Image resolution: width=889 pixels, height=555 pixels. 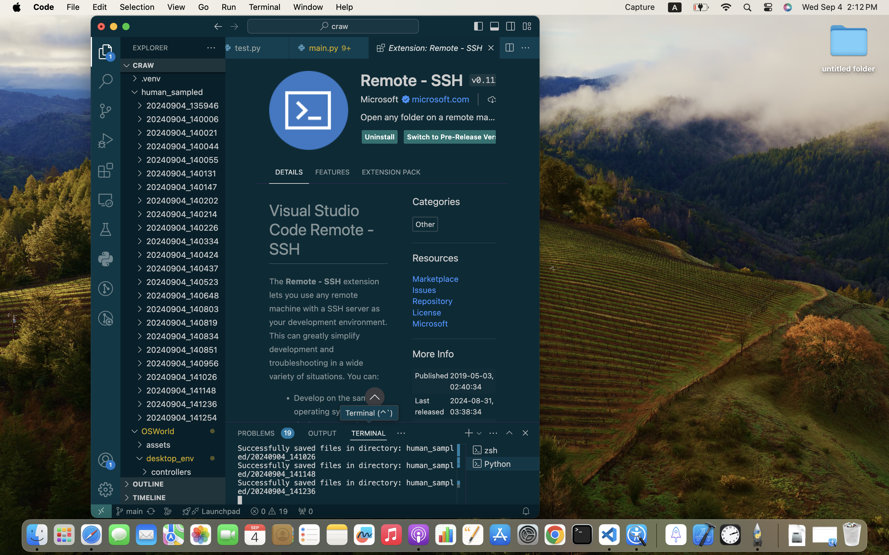 I want to click on craw, so click(x=340, y=27).